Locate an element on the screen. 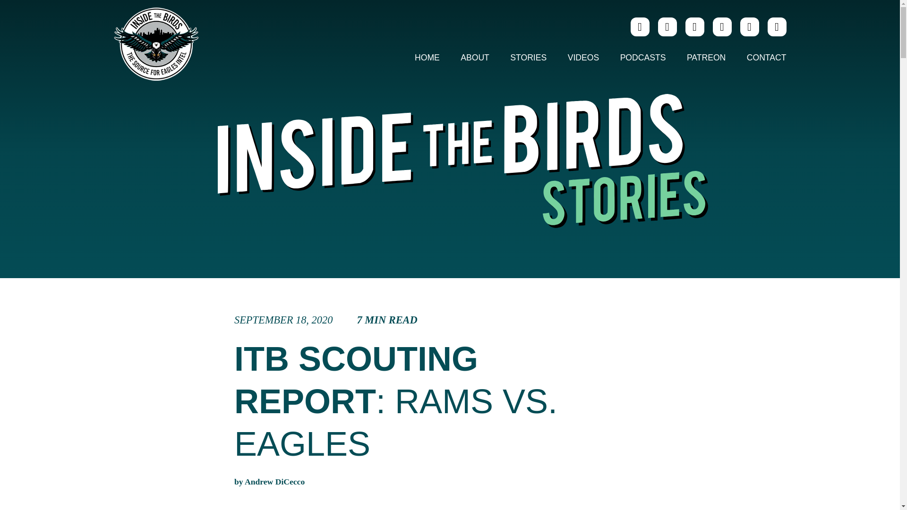 The width and height of the screenshot is (907, 510). PODCASTS is located at coordinates (643, 58).